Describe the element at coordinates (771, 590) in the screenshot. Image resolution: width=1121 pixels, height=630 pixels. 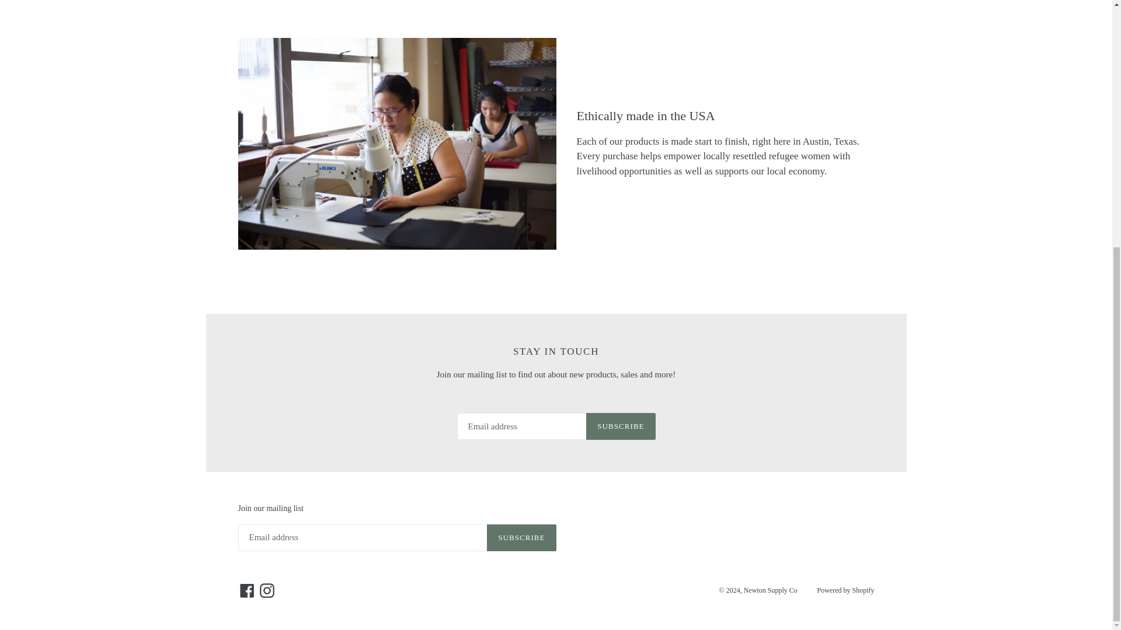
I see `Newton Supply Co` at that location.